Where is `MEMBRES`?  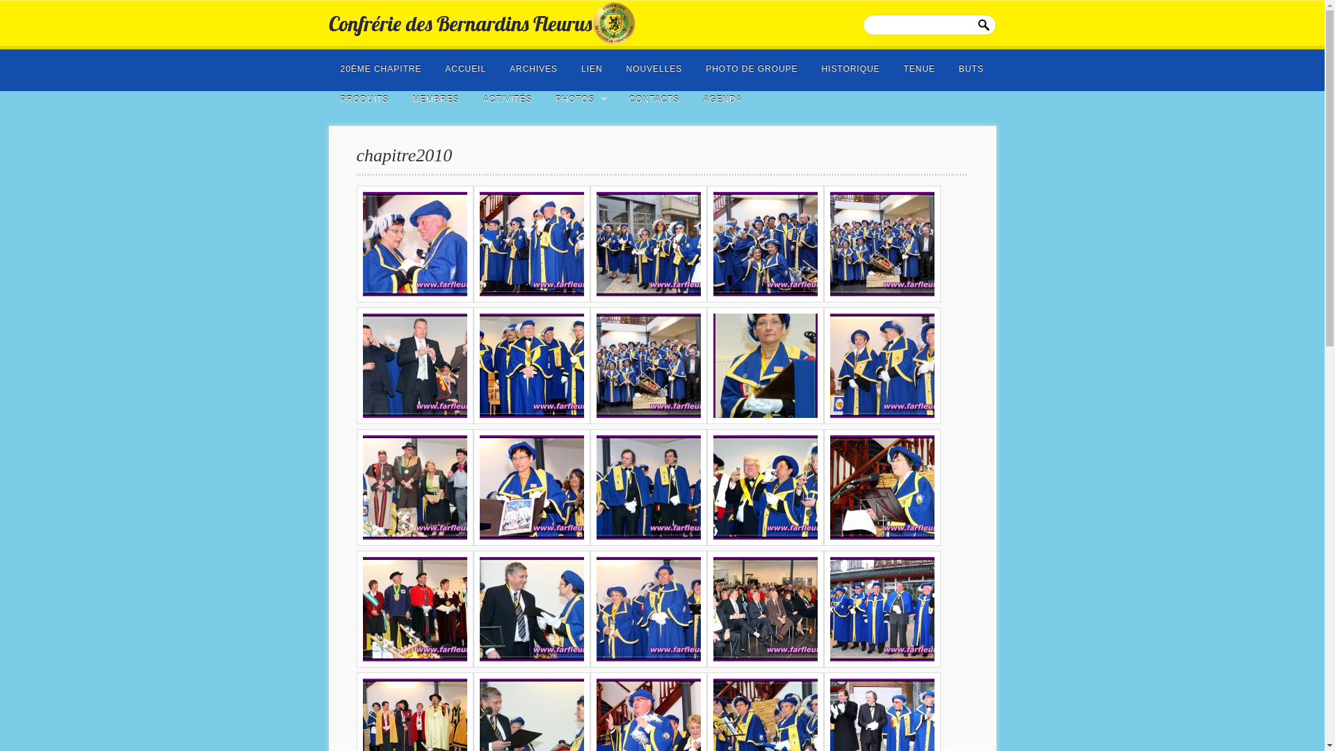
MEMBRES is located at coordinates (435, 95).